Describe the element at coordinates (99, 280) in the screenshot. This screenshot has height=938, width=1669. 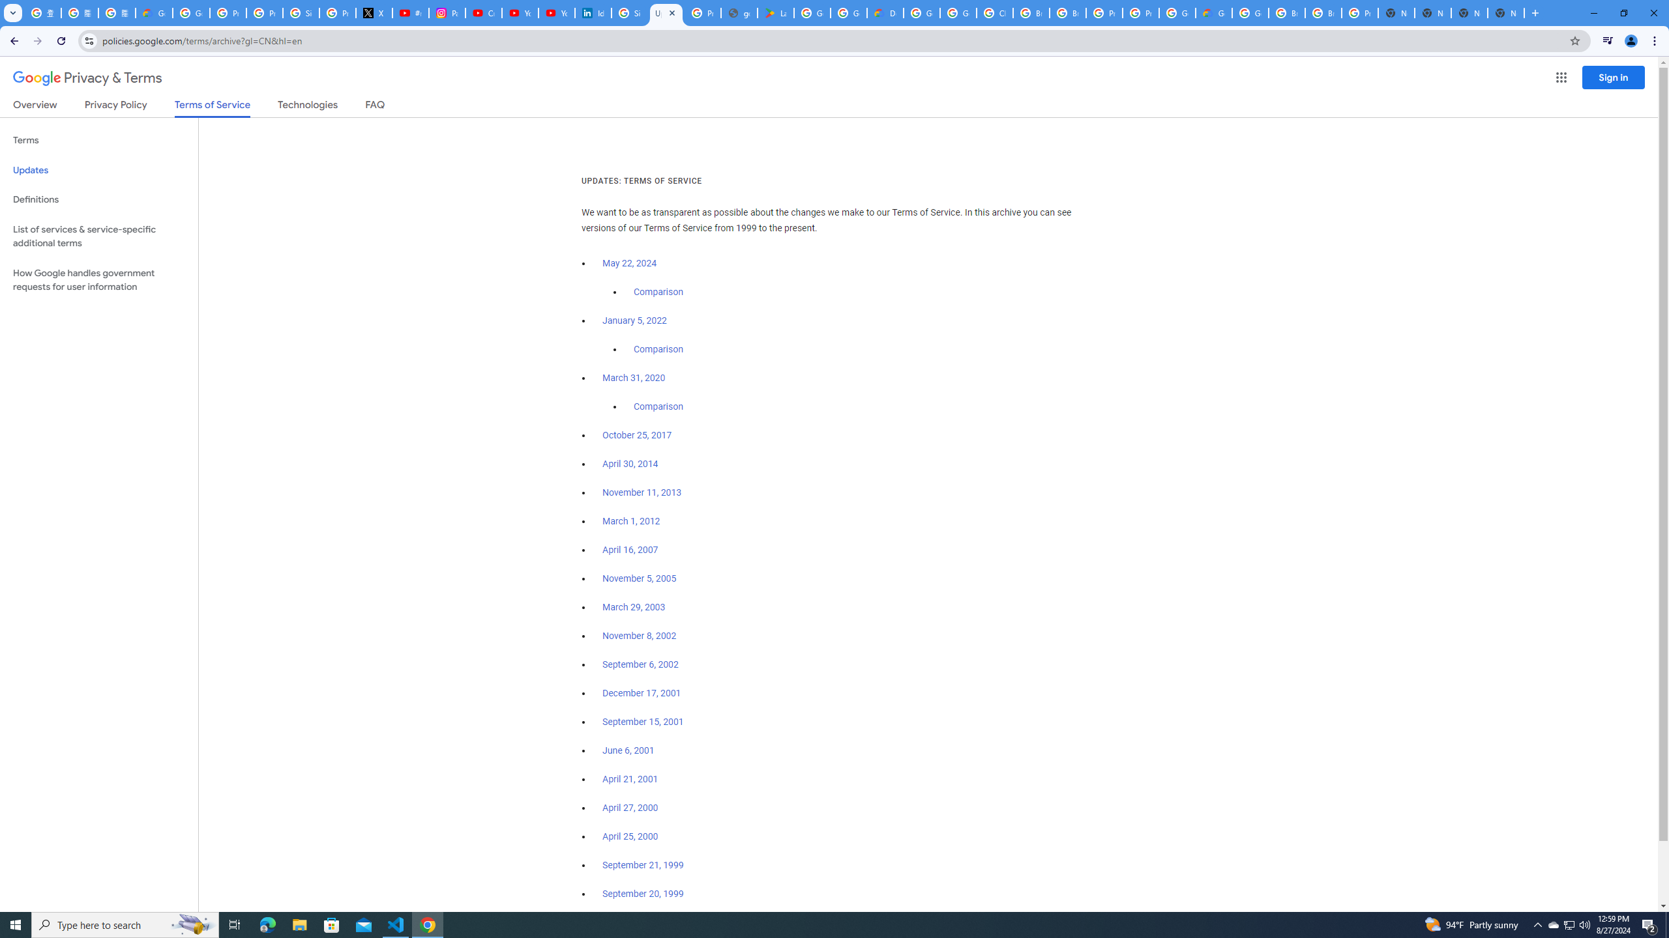
I see `How Google handles government requests for user information` at that location.